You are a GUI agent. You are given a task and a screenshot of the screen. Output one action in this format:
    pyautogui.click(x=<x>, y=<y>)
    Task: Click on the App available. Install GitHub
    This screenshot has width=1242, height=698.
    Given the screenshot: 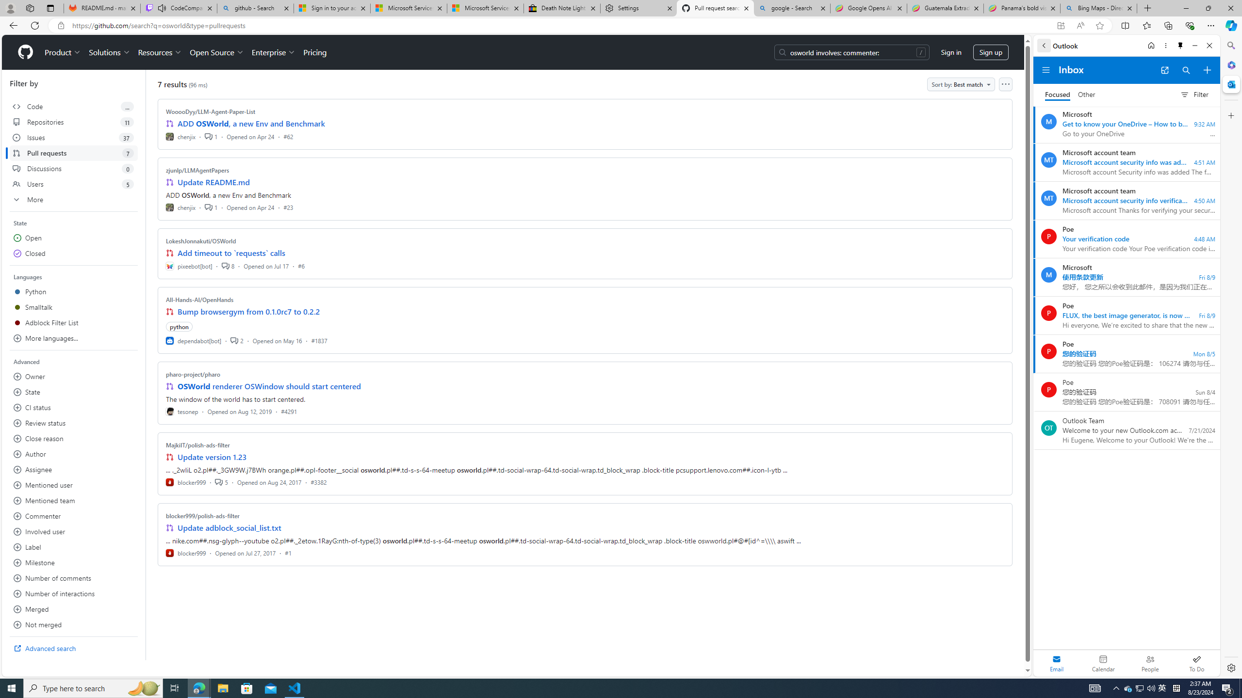 What is the action you would take?
    pyautogui.click(x=1061, y=26)
    